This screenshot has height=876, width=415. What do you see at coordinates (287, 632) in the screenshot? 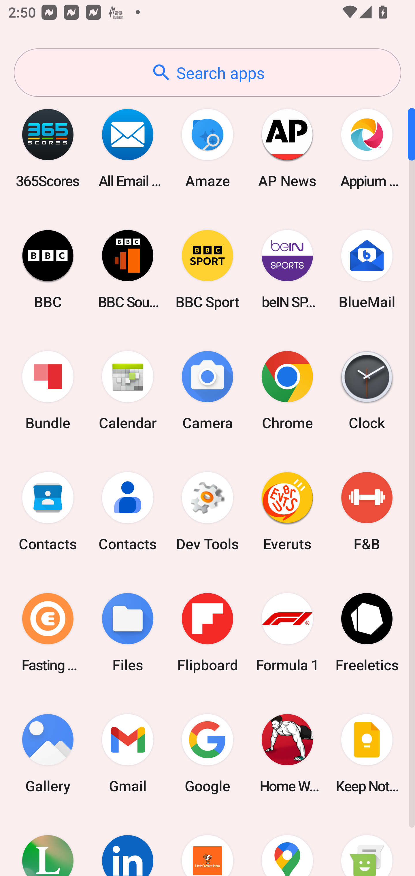
I see `Formula 1` at bounding box center [287, 632].